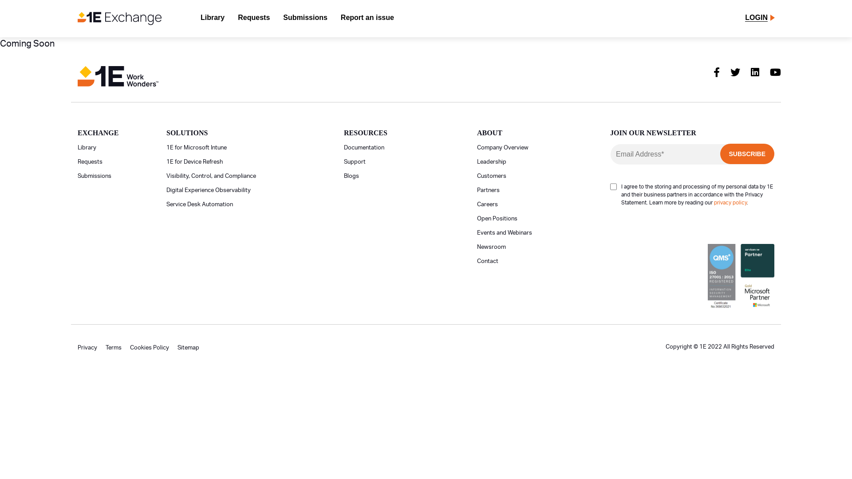  What do you see at coordinates (364, 148) in the screenshot?
I see `Documentation` at bounding box center [364, 148].